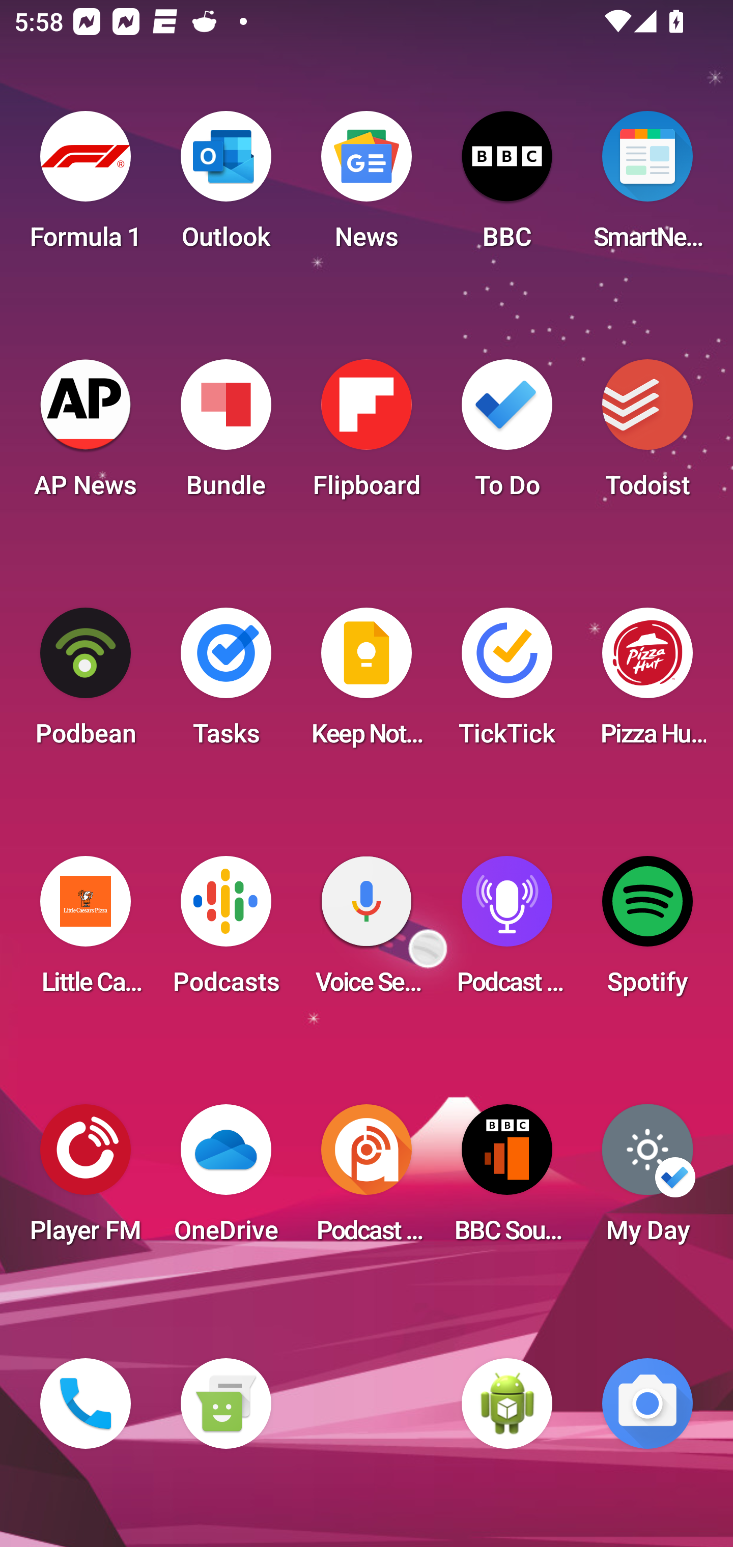 Image resolution: width=733 pixels, height=1547 pixels. What do you see at coordinates (225, 931) in the screenshot?
I see `Podcasts` at bounding box center [225, 931].